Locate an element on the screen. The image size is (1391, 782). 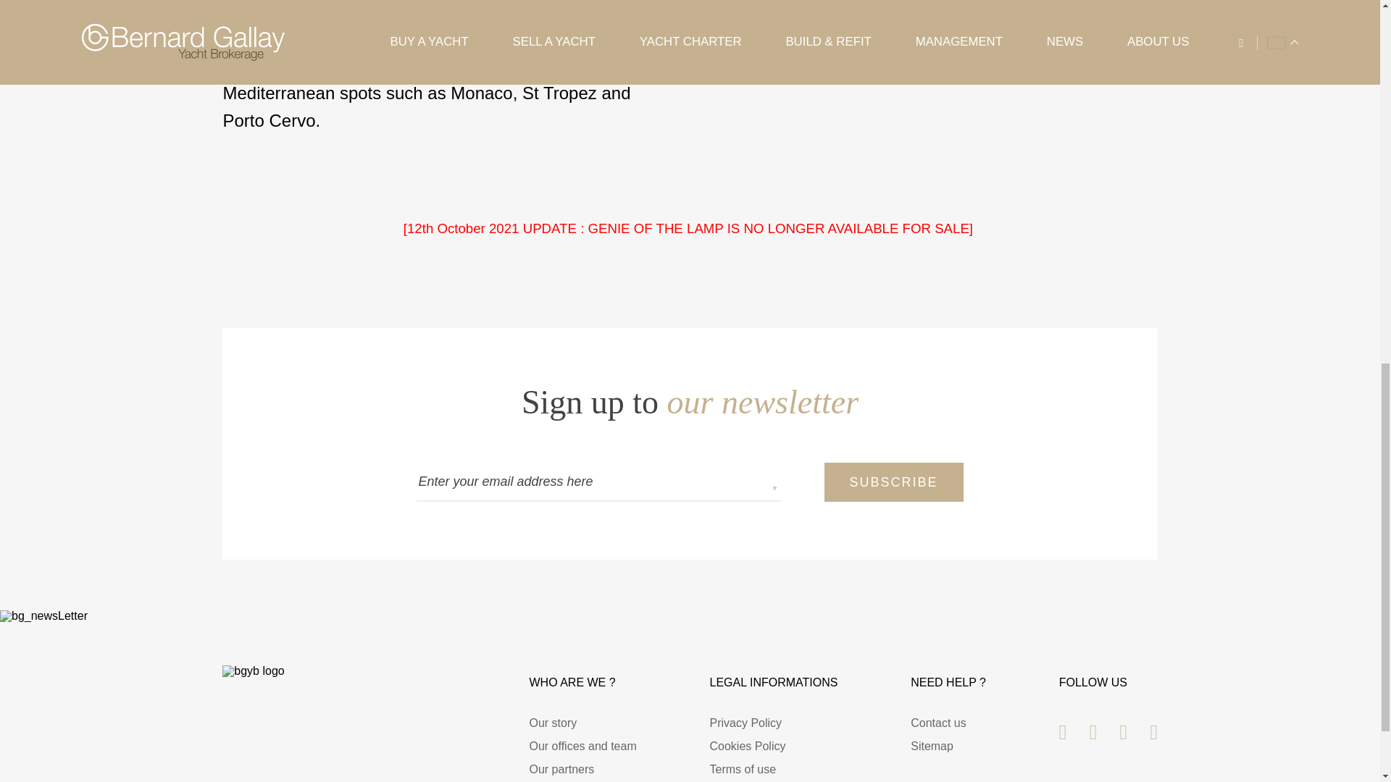
SUBSCRIBE is located at coordinates (894, 482).